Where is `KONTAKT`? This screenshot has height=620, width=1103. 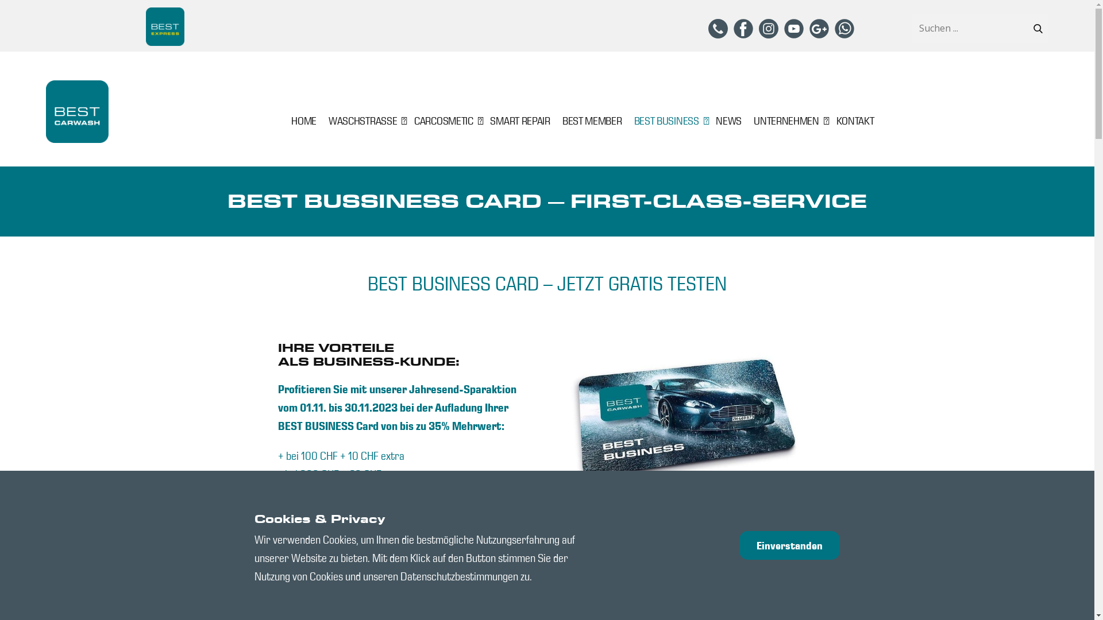 KONTAKT is located at coordinates (855, 121).